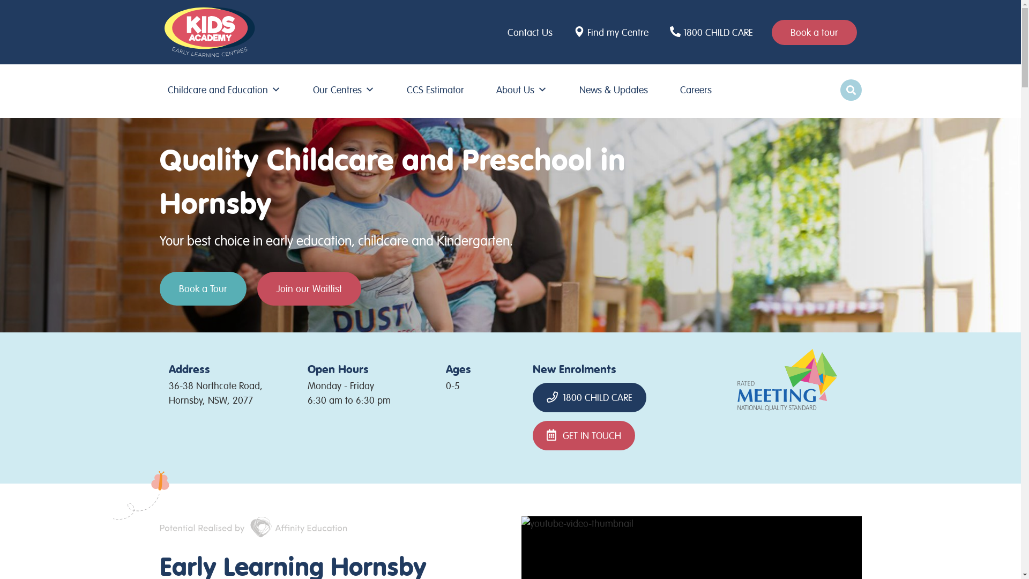 The image size is (1029, 579). What do you see at coordinates (613, 90) in the screenshot?
I see `News & Updates` at bounding box center [613, 90].